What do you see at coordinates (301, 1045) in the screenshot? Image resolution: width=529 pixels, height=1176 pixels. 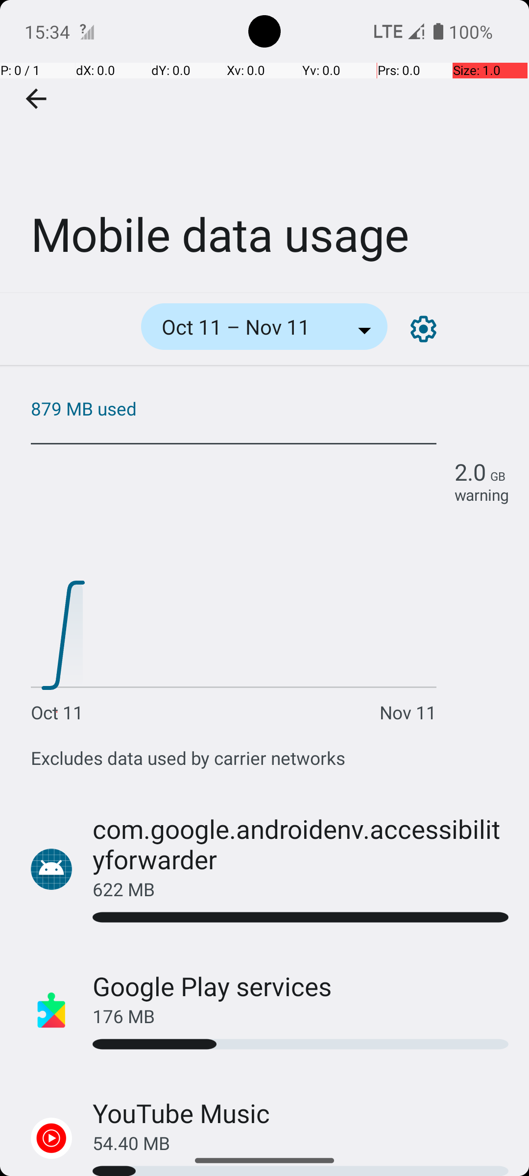 I see `28%` at bounding box center [301, 1045].